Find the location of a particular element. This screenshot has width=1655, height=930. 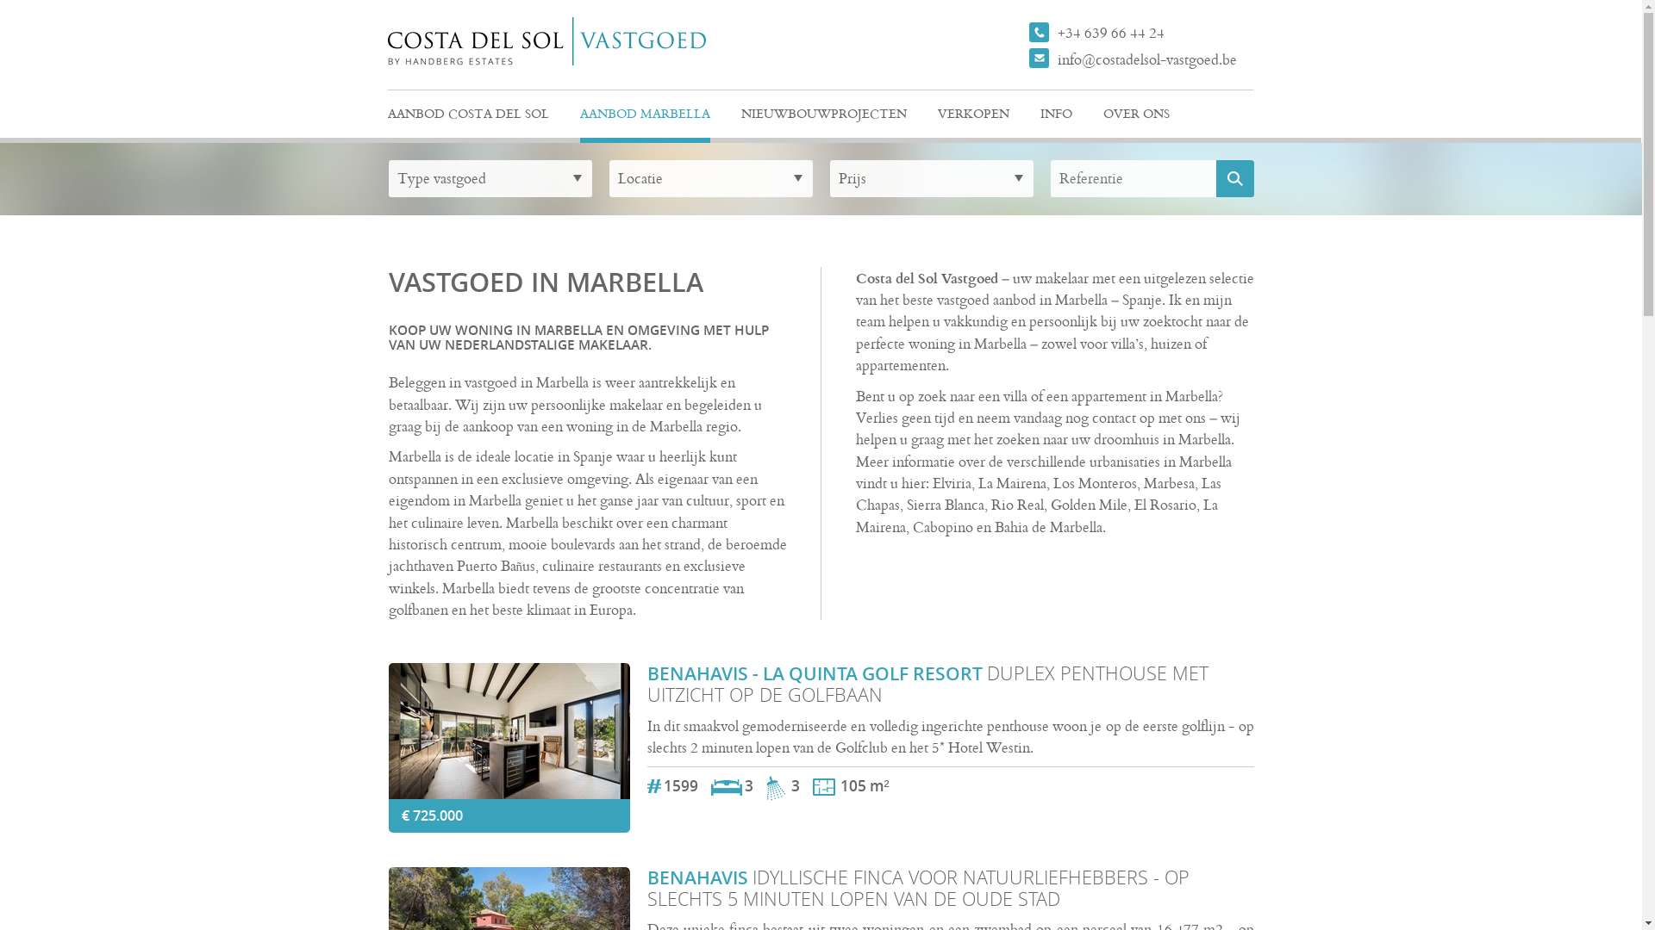

INFO is located at coordinates (1055, 117).